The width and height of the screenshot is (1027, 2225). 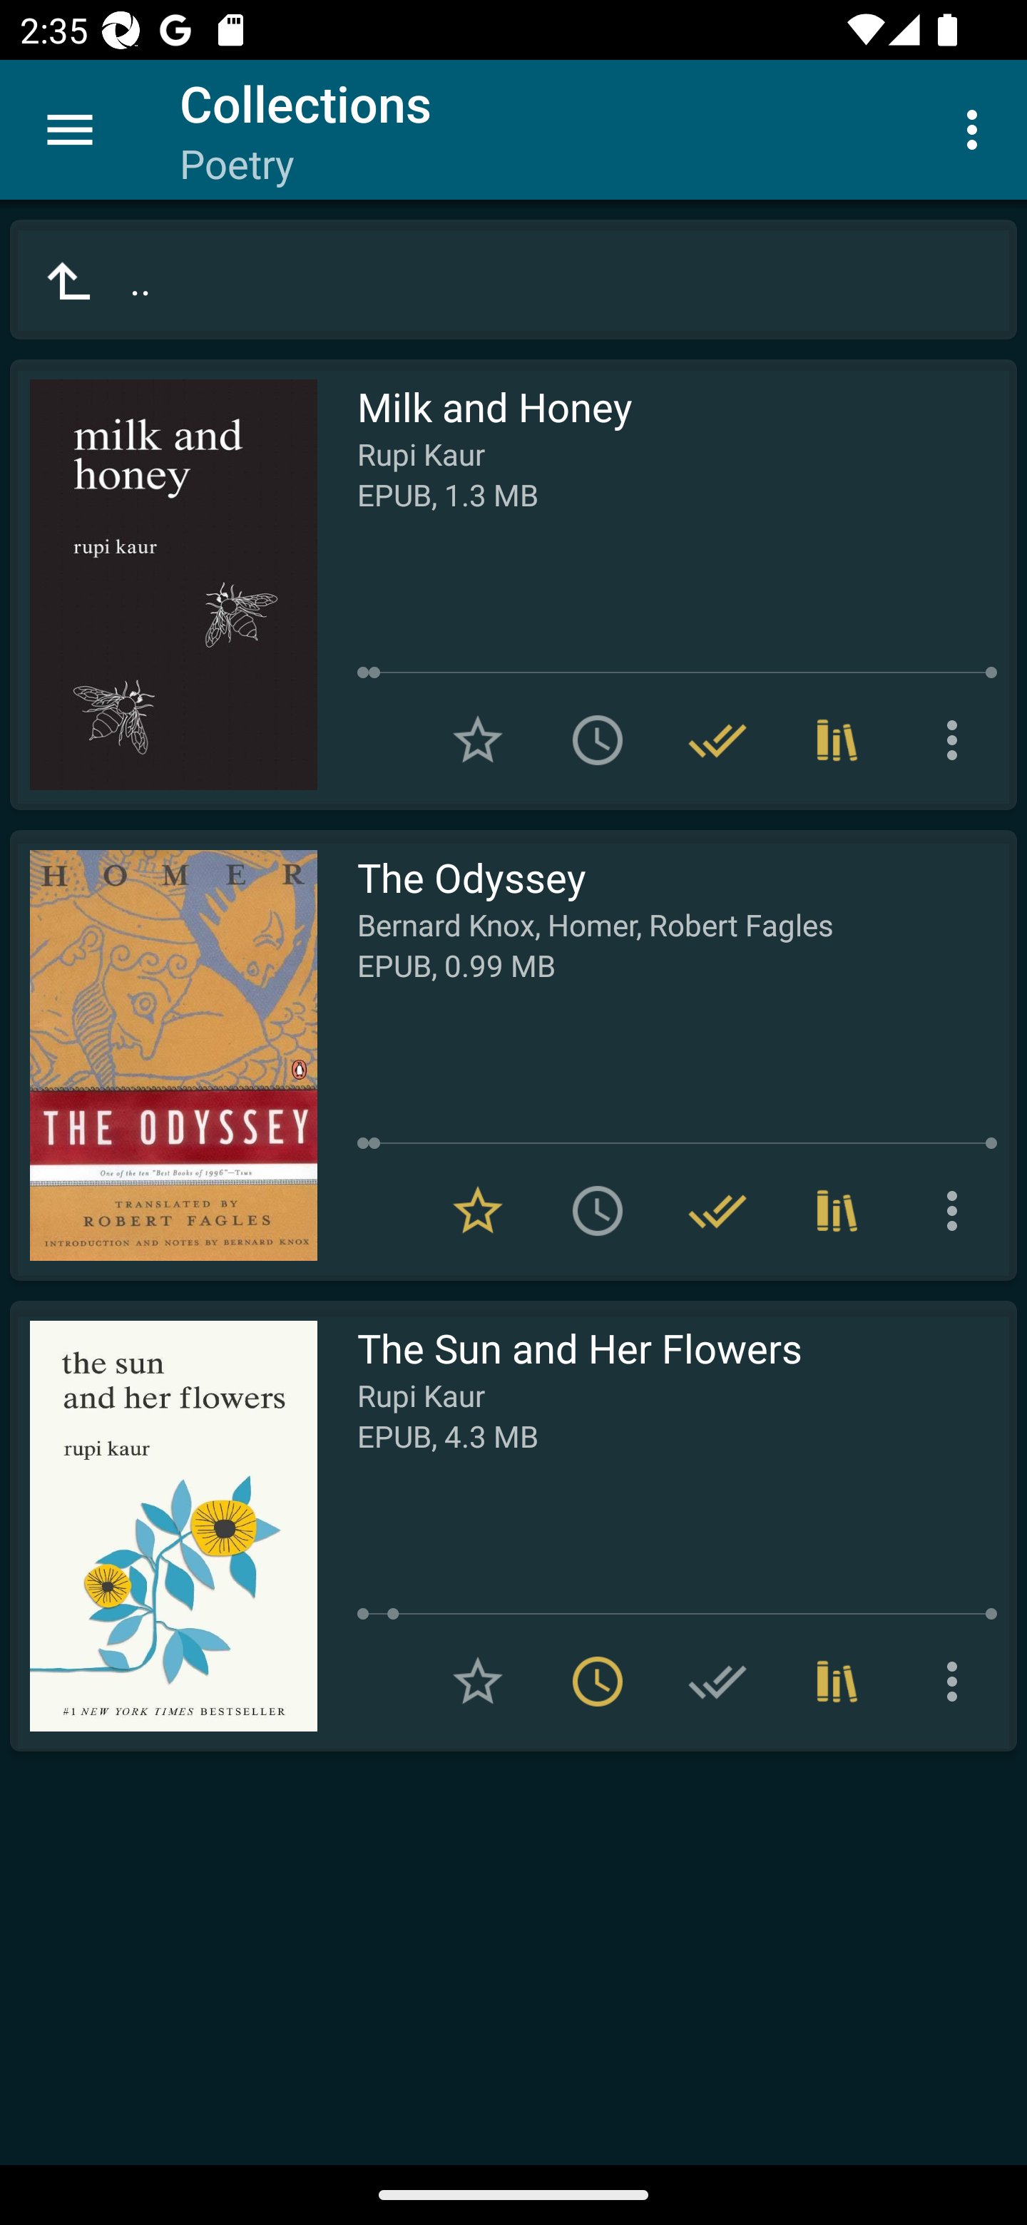 What do you see at coordinates (957, 1210) in the screenshot?
I see `More options` at bounding box center [957, 1210].